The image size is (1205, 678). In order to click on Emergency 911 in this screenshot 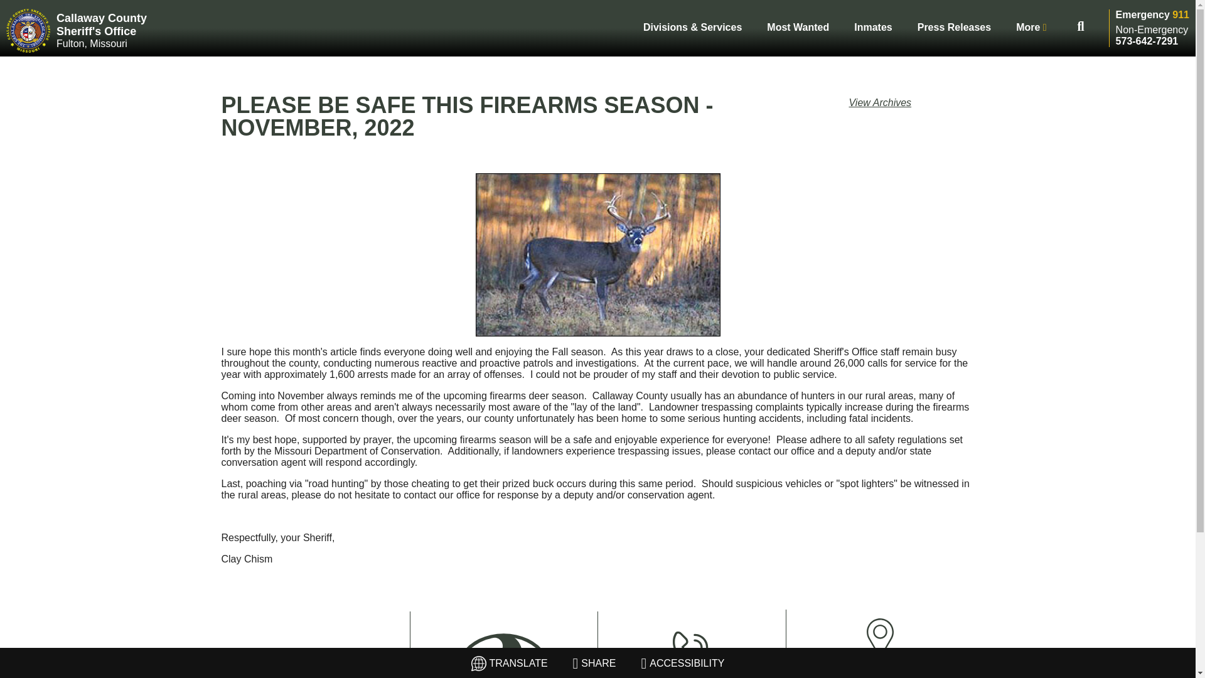, I will do `click(690, 675)`.